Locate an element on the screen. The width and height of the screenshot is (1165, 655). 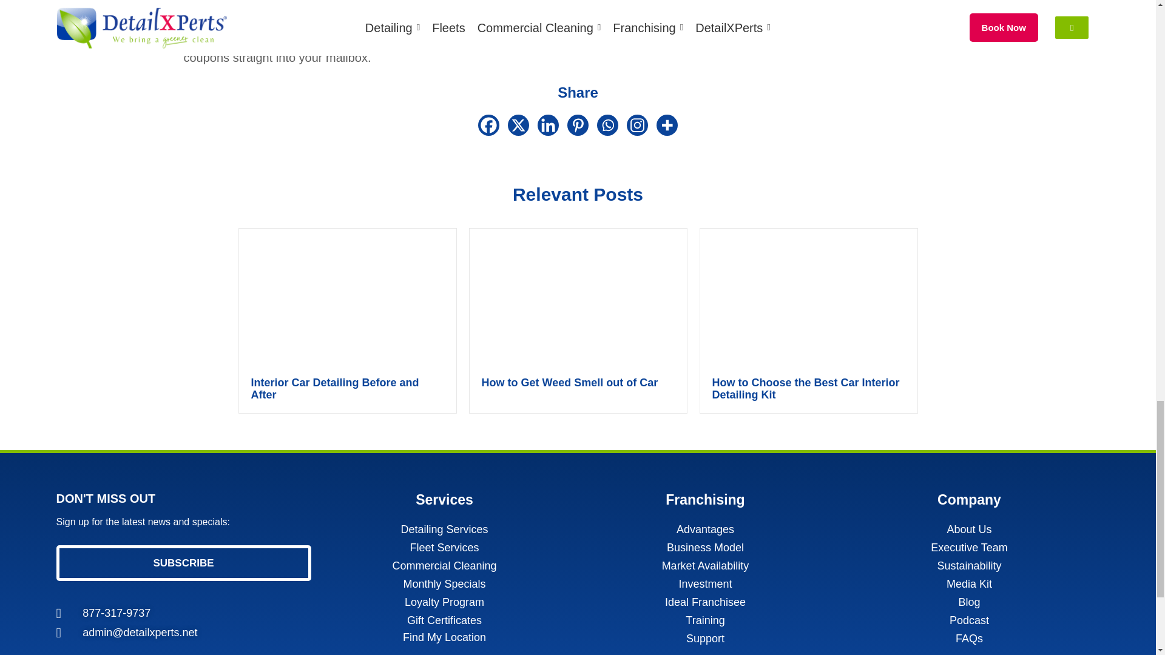
More is located at coordinates (667, 125).